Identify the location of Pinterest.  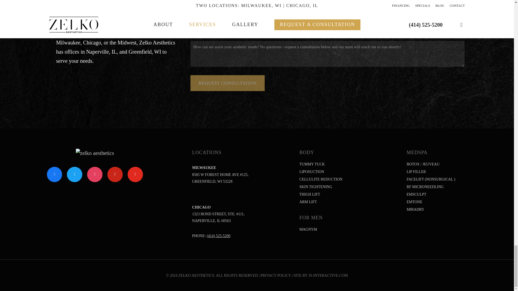
(115, 175).